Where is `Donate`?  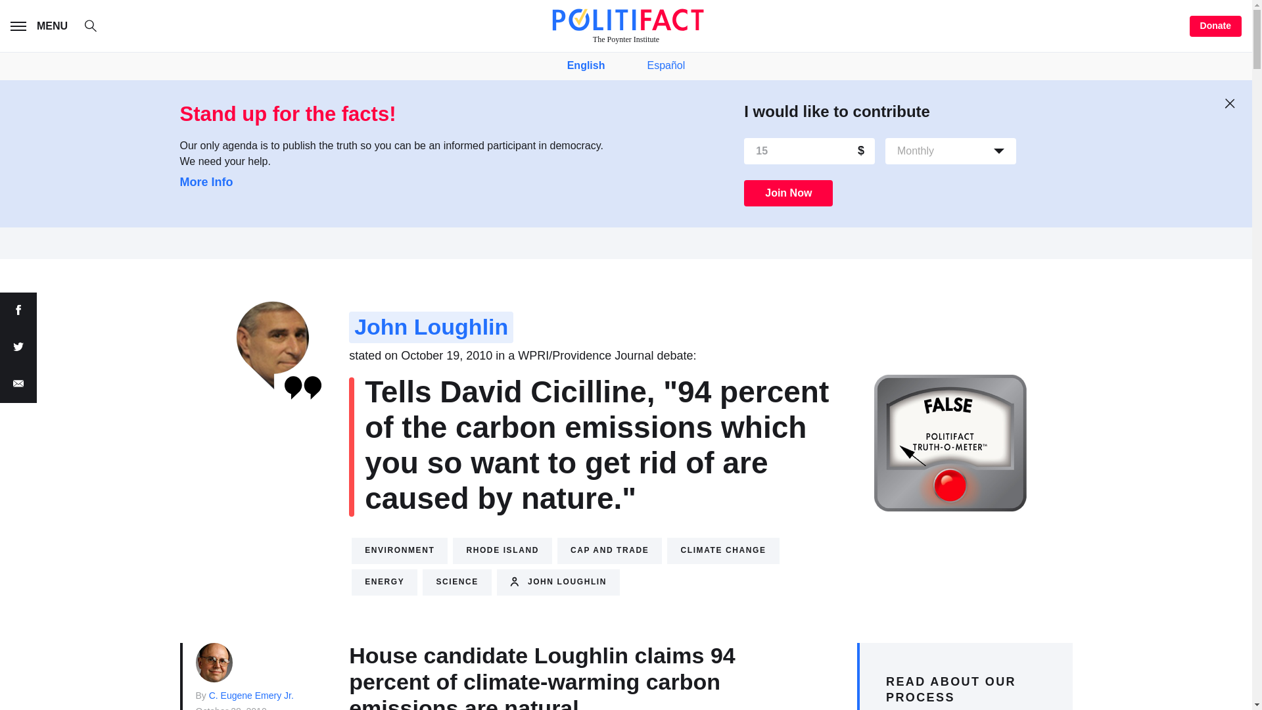
Donate is located at coordinates (1216, 26).